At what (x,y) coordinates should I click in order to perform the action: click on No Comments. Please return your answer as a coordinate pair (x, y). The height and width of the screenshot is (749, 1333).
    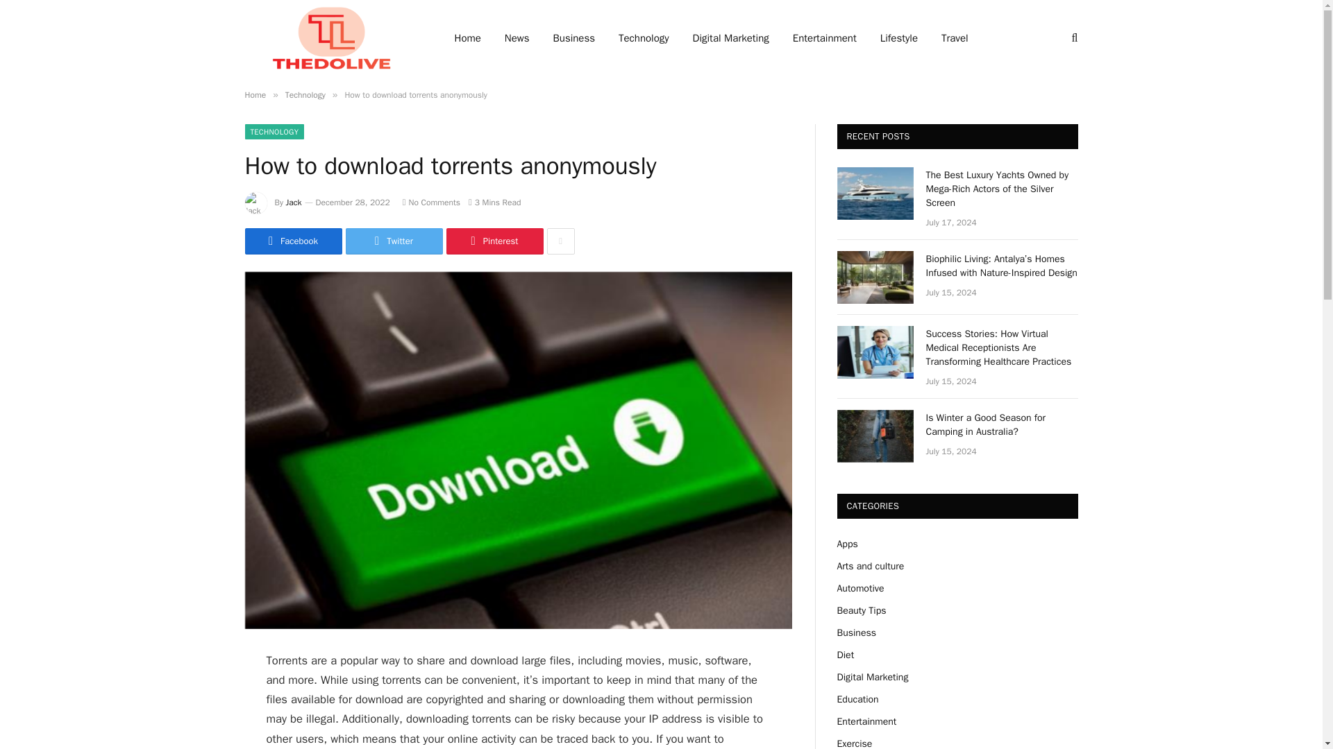
    Looking at the image, I should click on (430, 203).